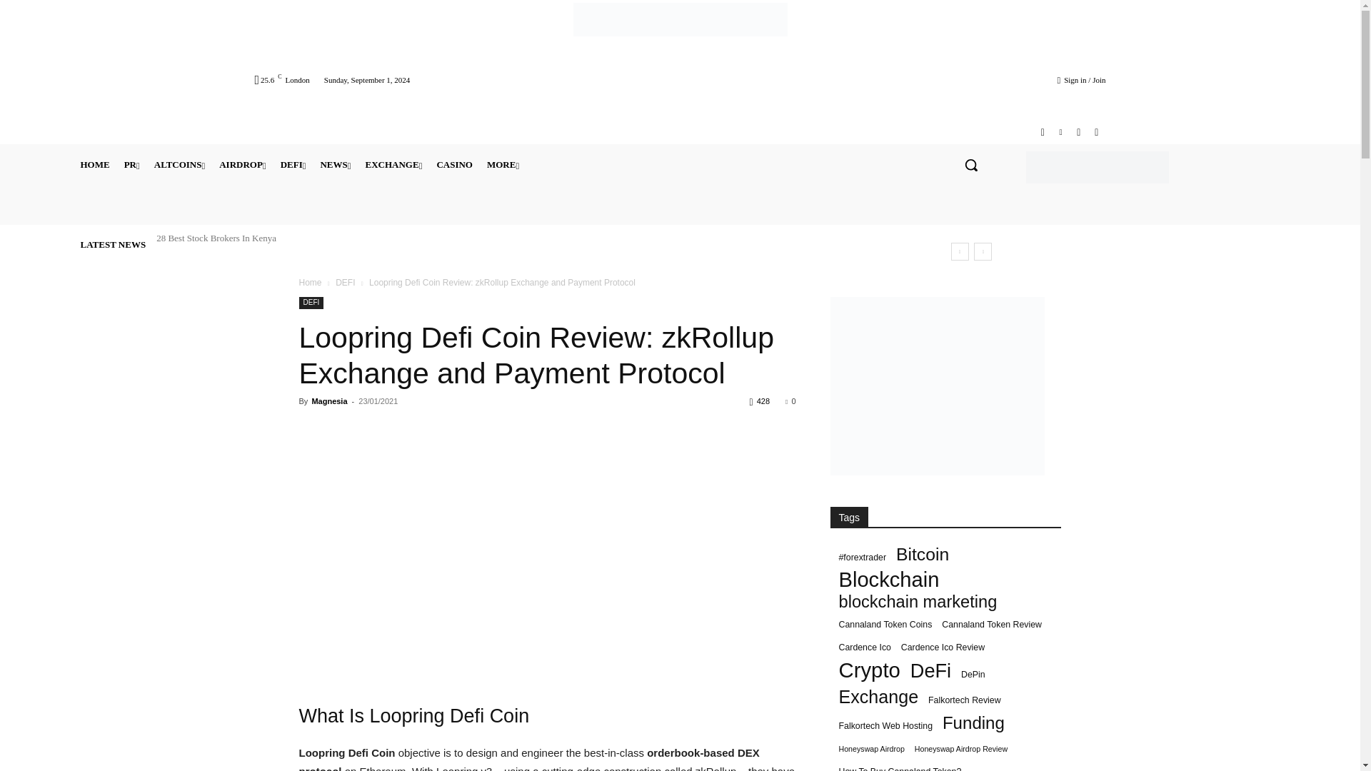 This screenshot has width=1371, height=771. Describe the element at coordinates (94, 164) in the screenshot. I see `HOME` at that location.